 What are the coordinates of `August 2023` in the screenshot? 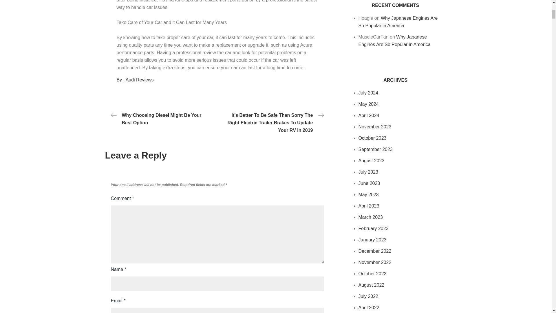 It's located at (372, 161).